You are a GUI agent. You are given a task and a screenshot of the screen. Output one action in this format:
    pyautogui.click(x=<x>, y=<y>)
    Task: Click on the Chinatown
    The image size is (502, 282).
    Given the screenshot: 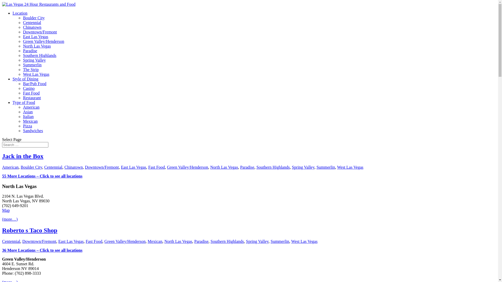 What is the action you would take?
    pyautogui.click(x=73, y=167)
    